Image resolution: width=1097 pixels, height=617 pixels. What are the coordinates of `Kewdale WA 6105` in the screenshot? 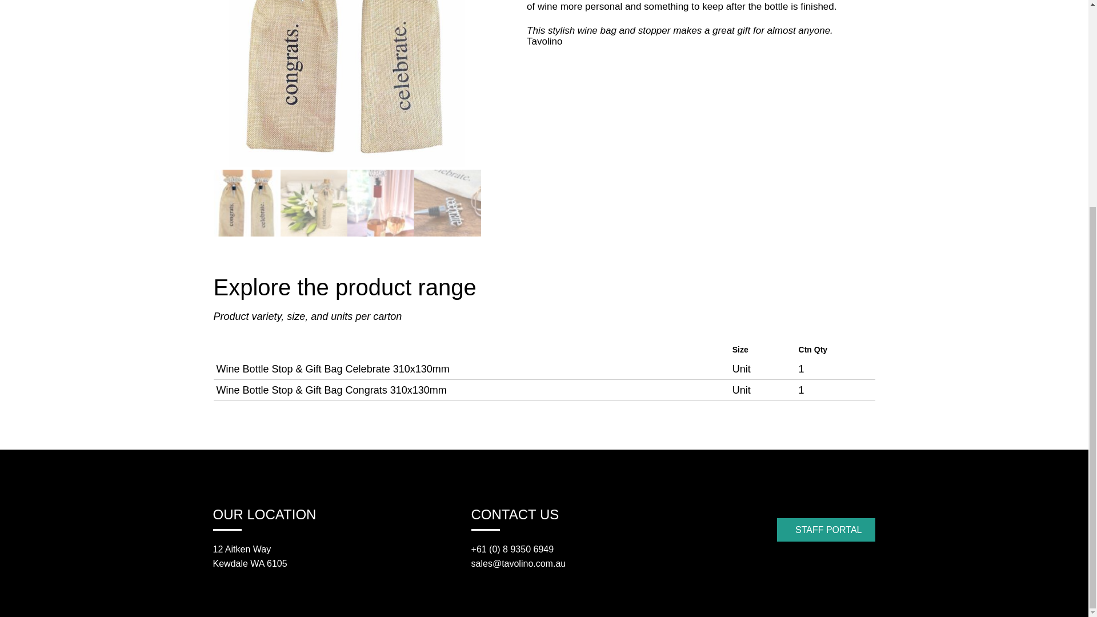 It's located at (249, 563).